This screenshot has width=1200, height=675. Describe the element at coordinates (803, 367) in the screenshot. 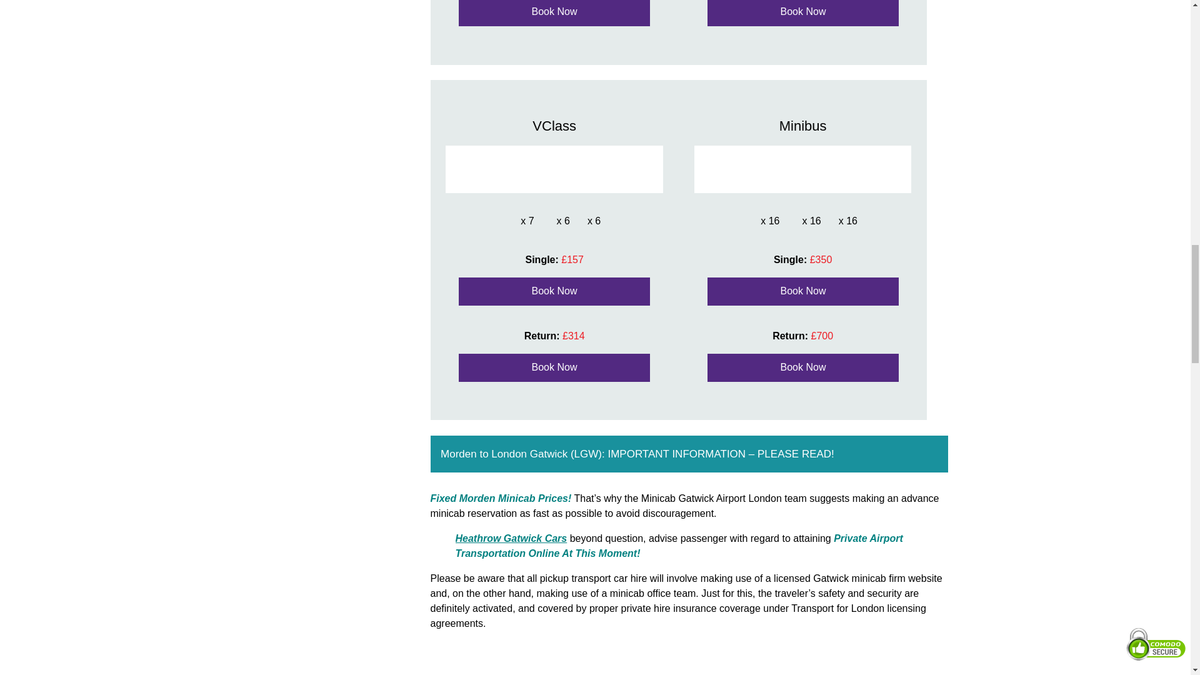

I see `Book Now` at that location.